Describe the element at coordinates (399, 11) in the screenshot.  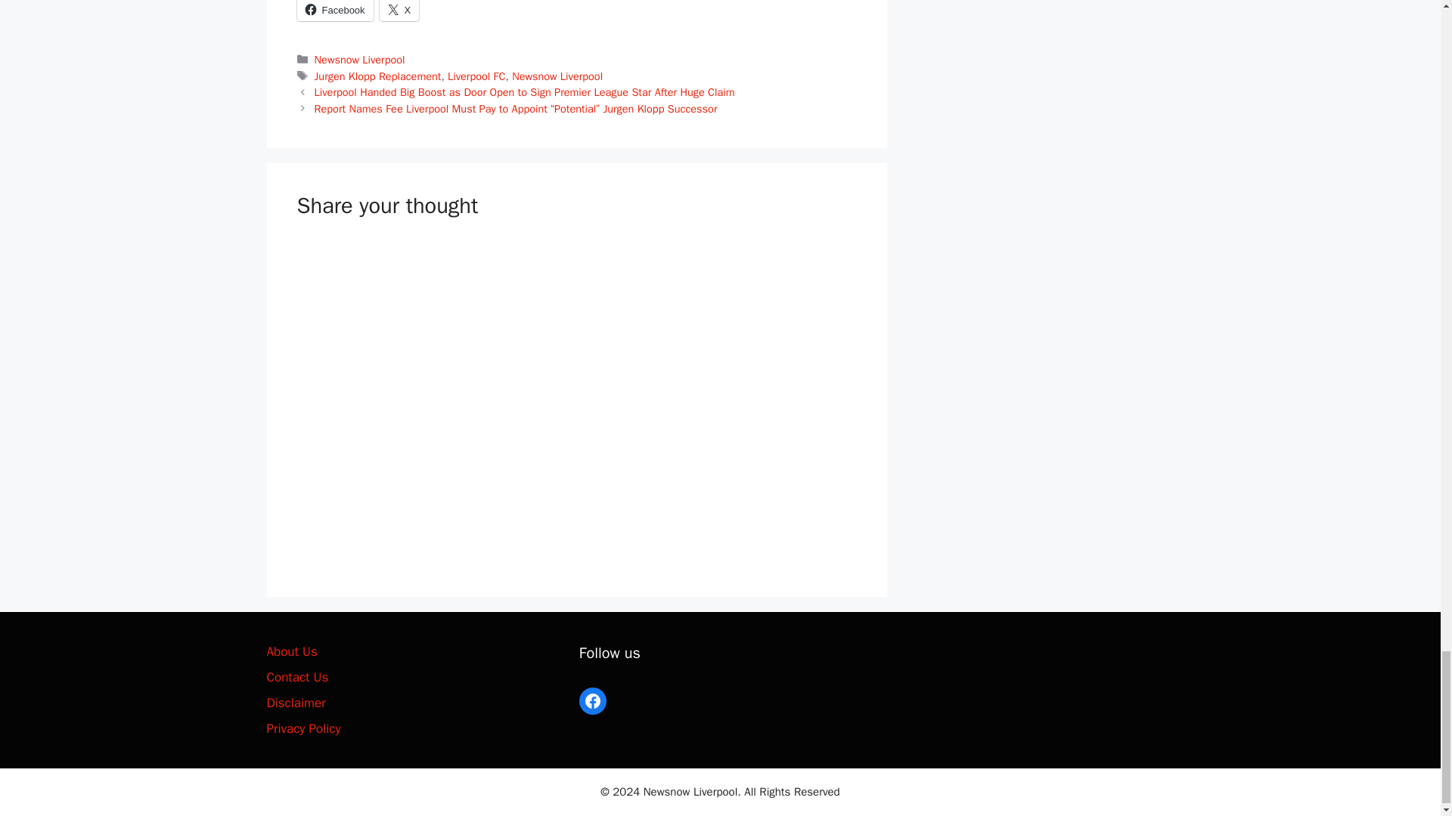
I see `Click to share on X` at that location.